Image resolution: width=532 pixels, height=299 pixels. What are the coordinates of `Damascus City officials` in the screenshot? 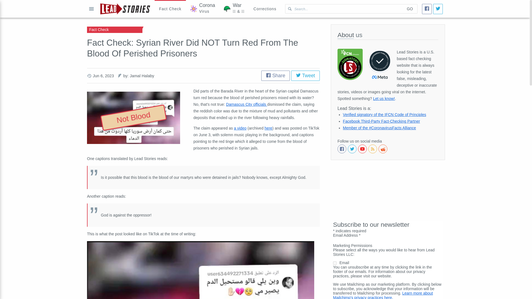 It's located at (275, 75).